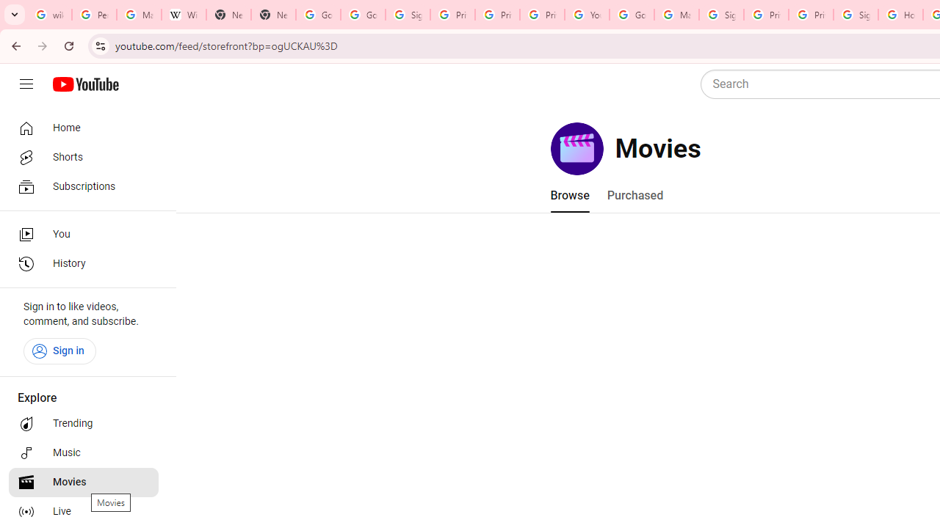 This screenshot has width=940, height=528. What do you see at coordinates (139, 15) in the screenshot?
I see `Manage your Location History - Google Search Help` at bounding box center [139, 15].